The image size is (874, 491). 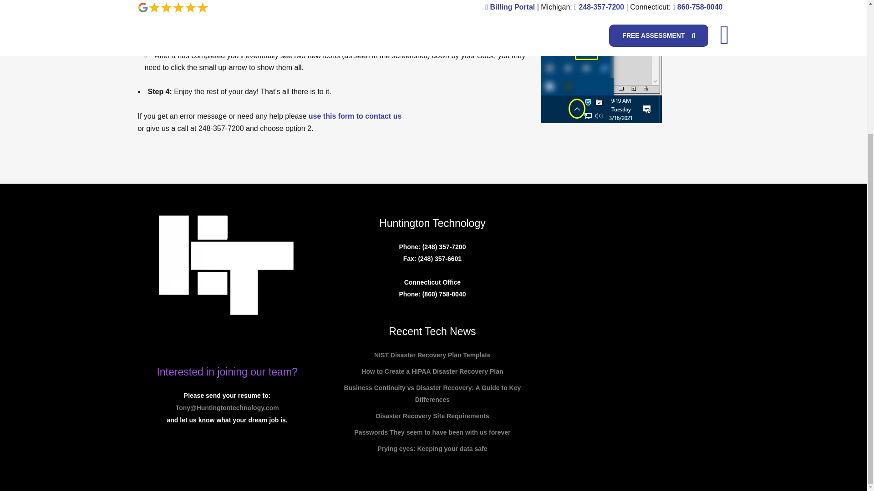 I want to click on How to Create a HIPAA Disaster Recovery Plan, so click(x=432, y=371).